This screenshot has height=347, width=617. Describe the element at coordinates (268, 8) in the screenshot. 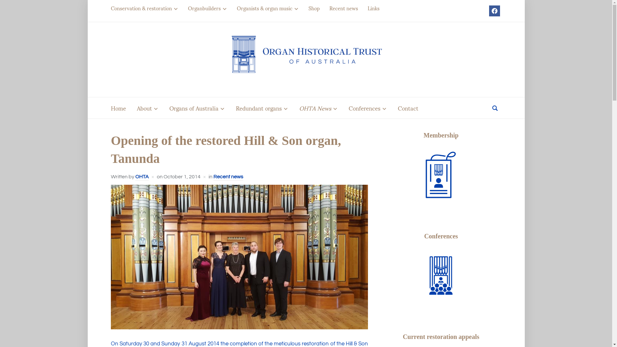

I see `Organists & organ music` at that location.